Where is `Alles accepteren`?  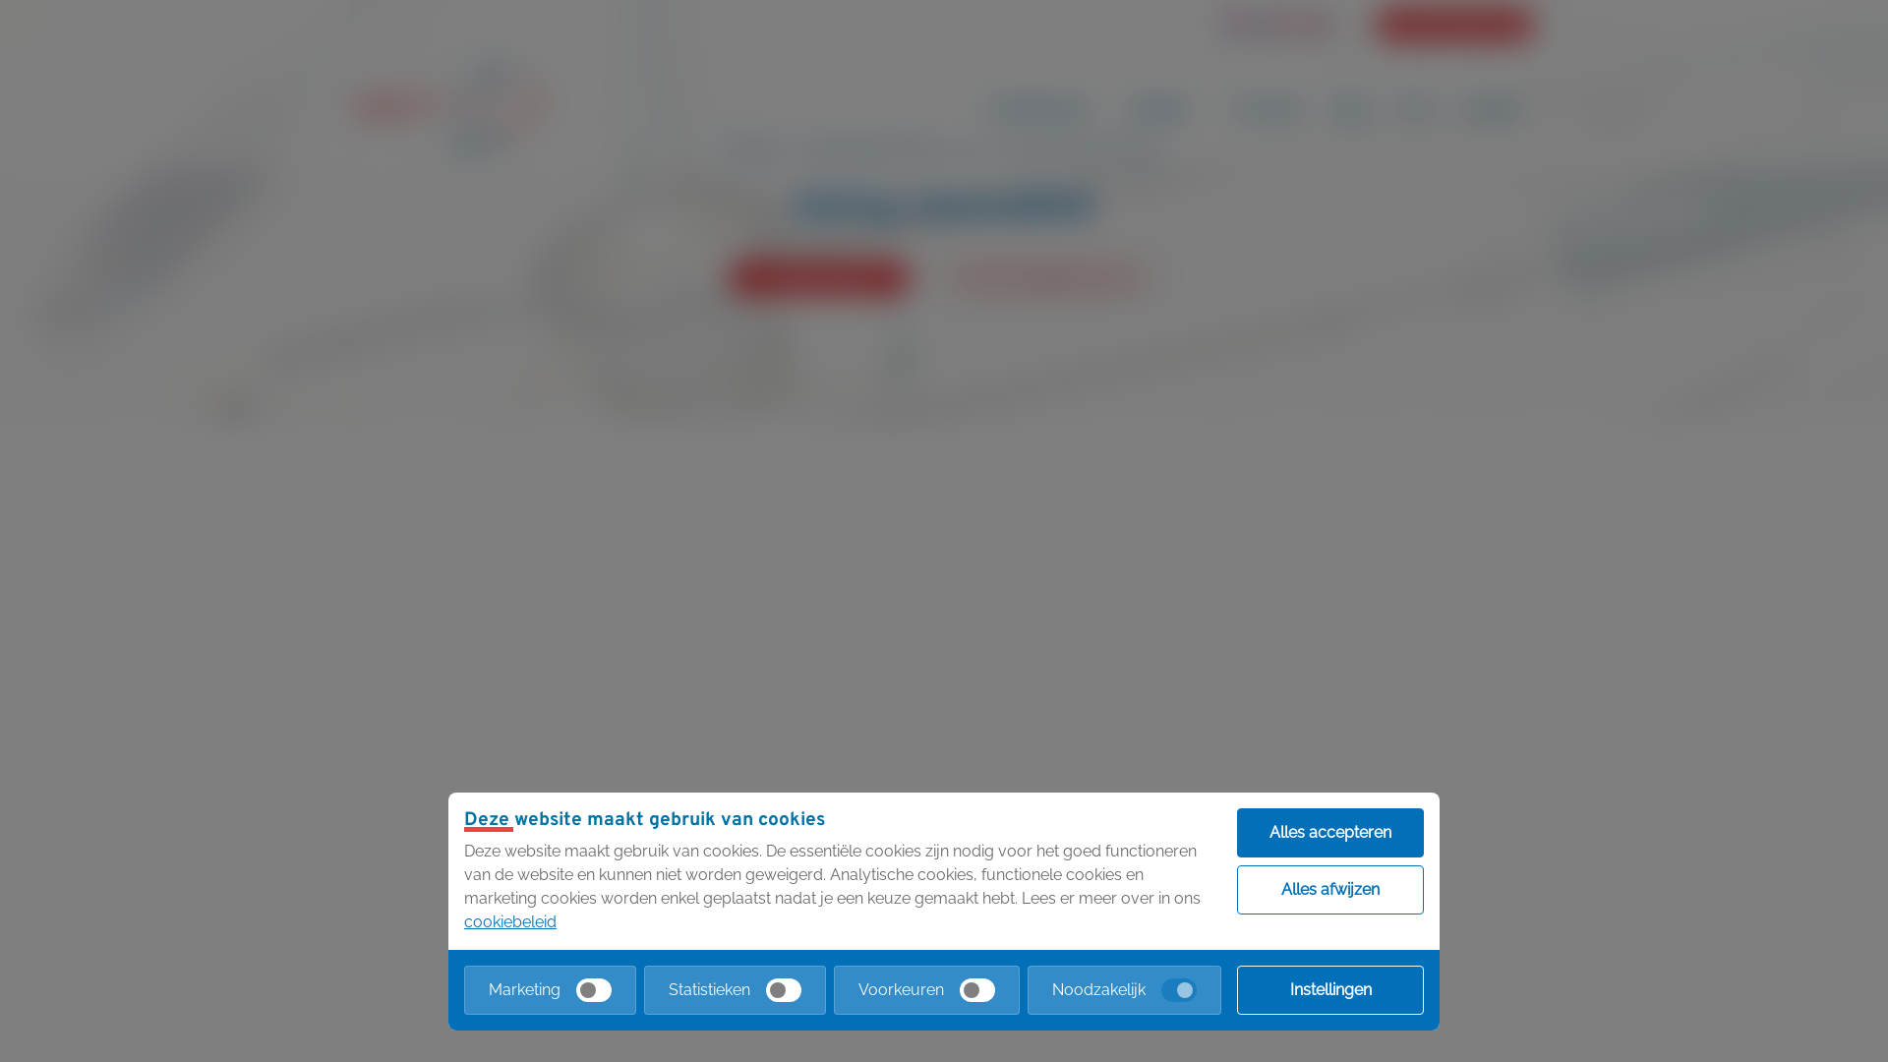 Alles accepteren is located at coordinates (1330, 833).